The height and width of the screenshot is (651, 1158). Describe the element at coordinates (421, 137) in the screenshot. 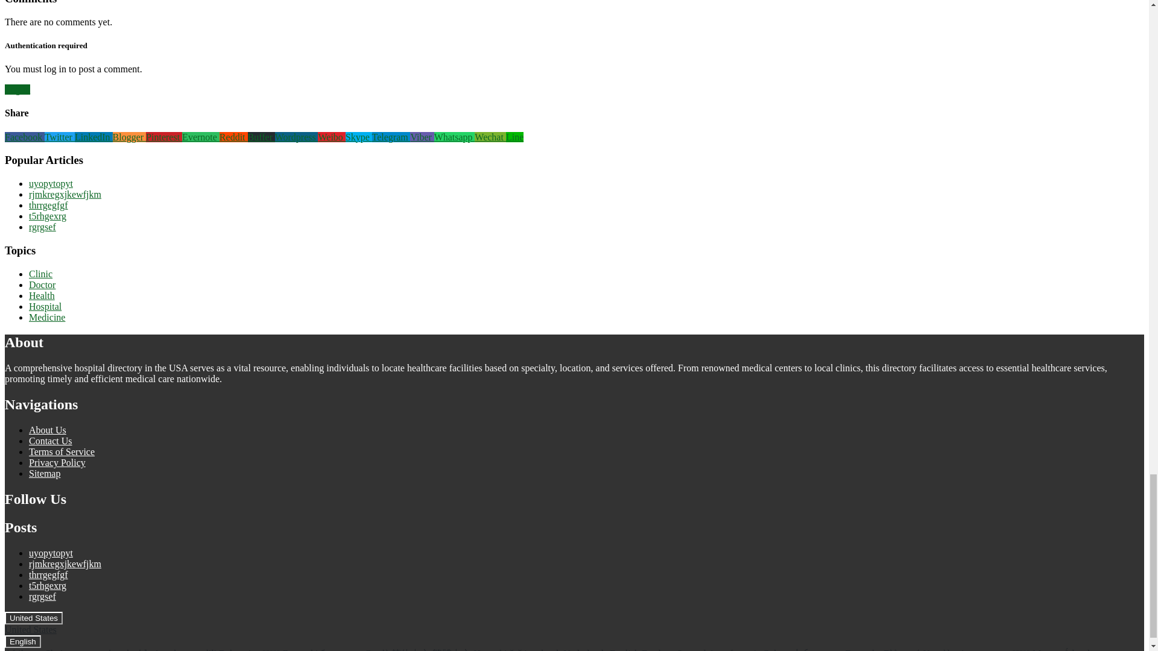

I see `Viber` at that location.